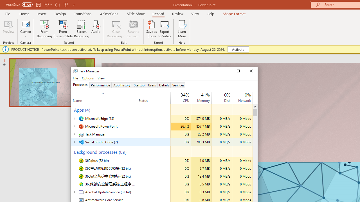  I want to click on 1%, so click(227, 94).